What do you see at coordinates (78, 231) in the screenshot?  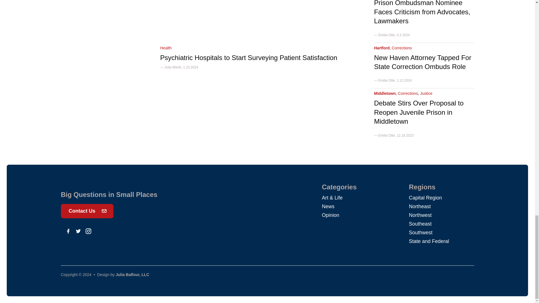 I see `twitter` at bounding box center [78, 231].